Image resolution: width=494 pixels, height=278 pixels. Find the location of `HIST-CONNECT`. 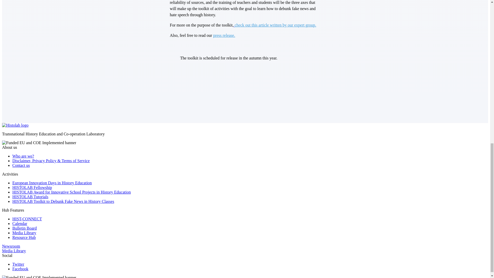

HIST-CONNECT is located at coordinates (27, 219).